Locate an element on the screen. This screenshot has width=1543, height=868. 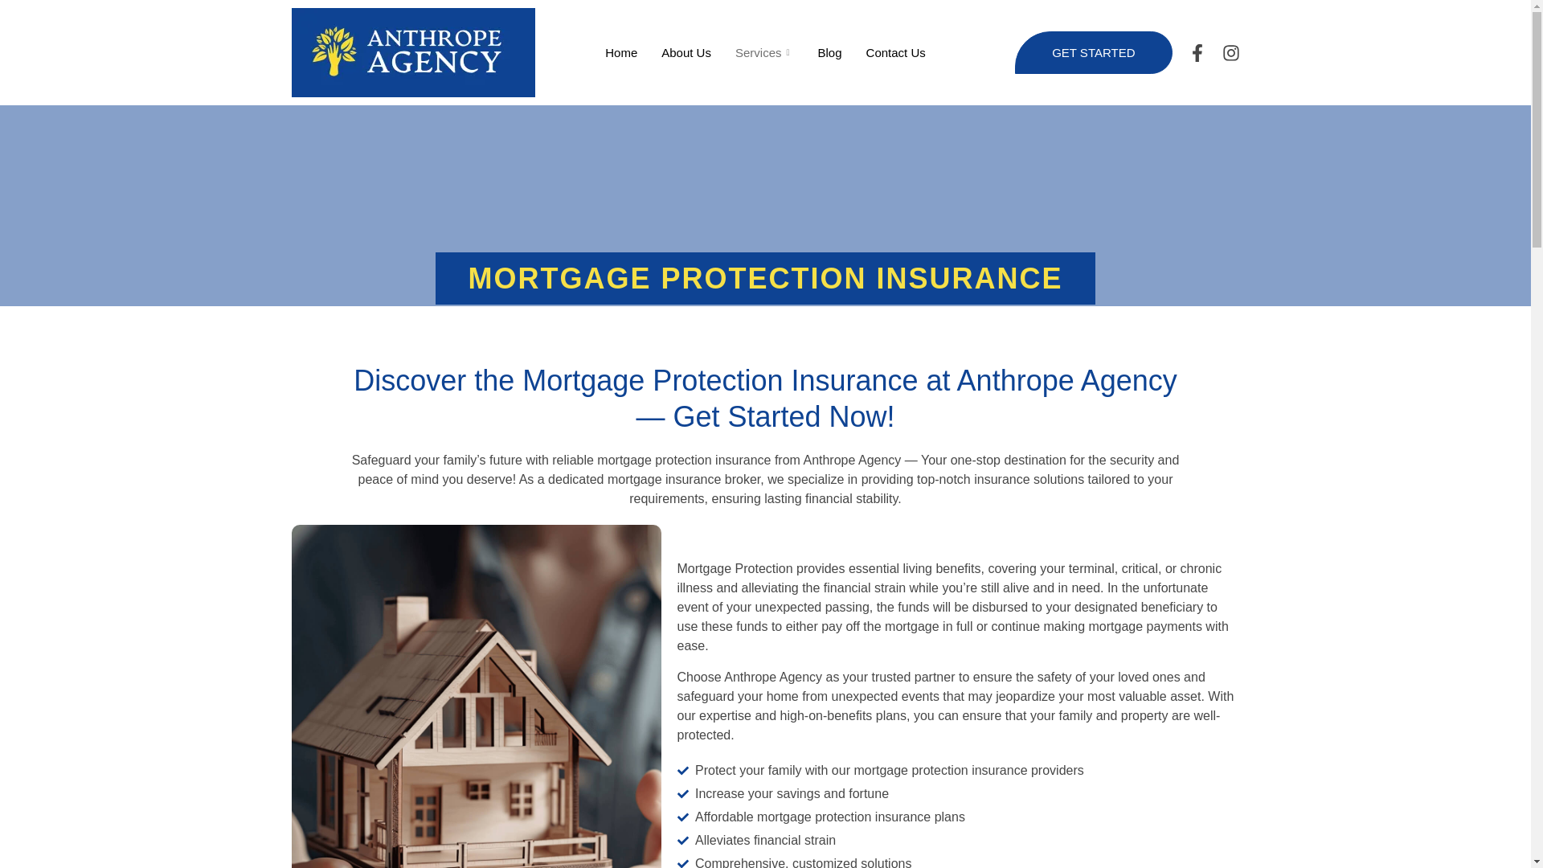
Contact Us is located at coordinates (896, 52).